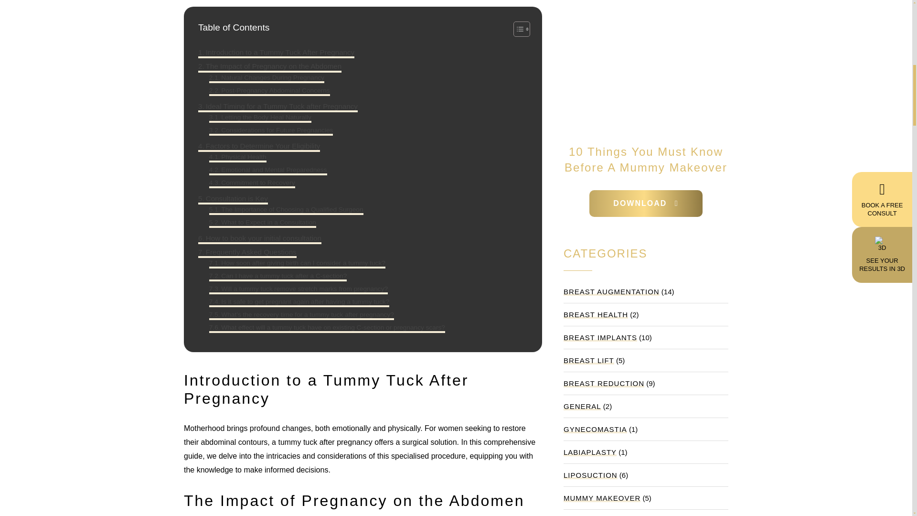 The image size is (917, 516). What do you see at coordinates (259, 146) in the screenshot?
I see `Factors to Determine Your Eligibility` at bounding box center [259, 146].